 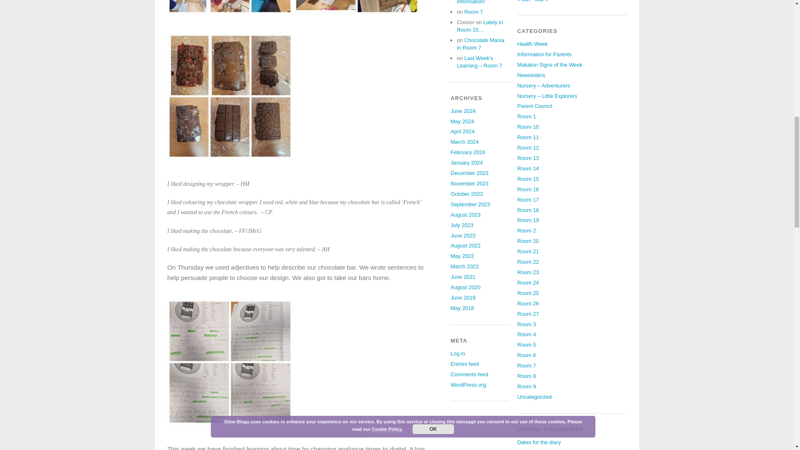 What do you see at coordinates (462, 111) in the screenshot?
I see `June 2024` at bounding box center [462, 111].